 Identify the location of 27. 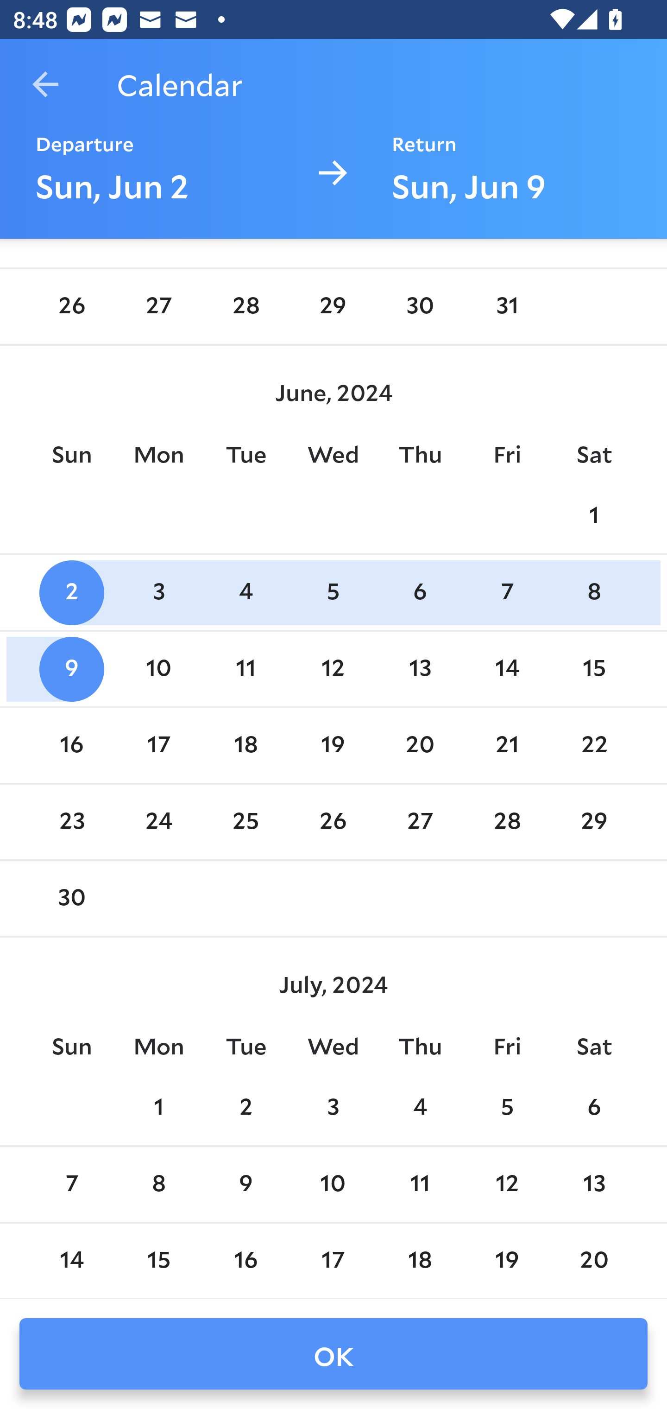
(420, 823).